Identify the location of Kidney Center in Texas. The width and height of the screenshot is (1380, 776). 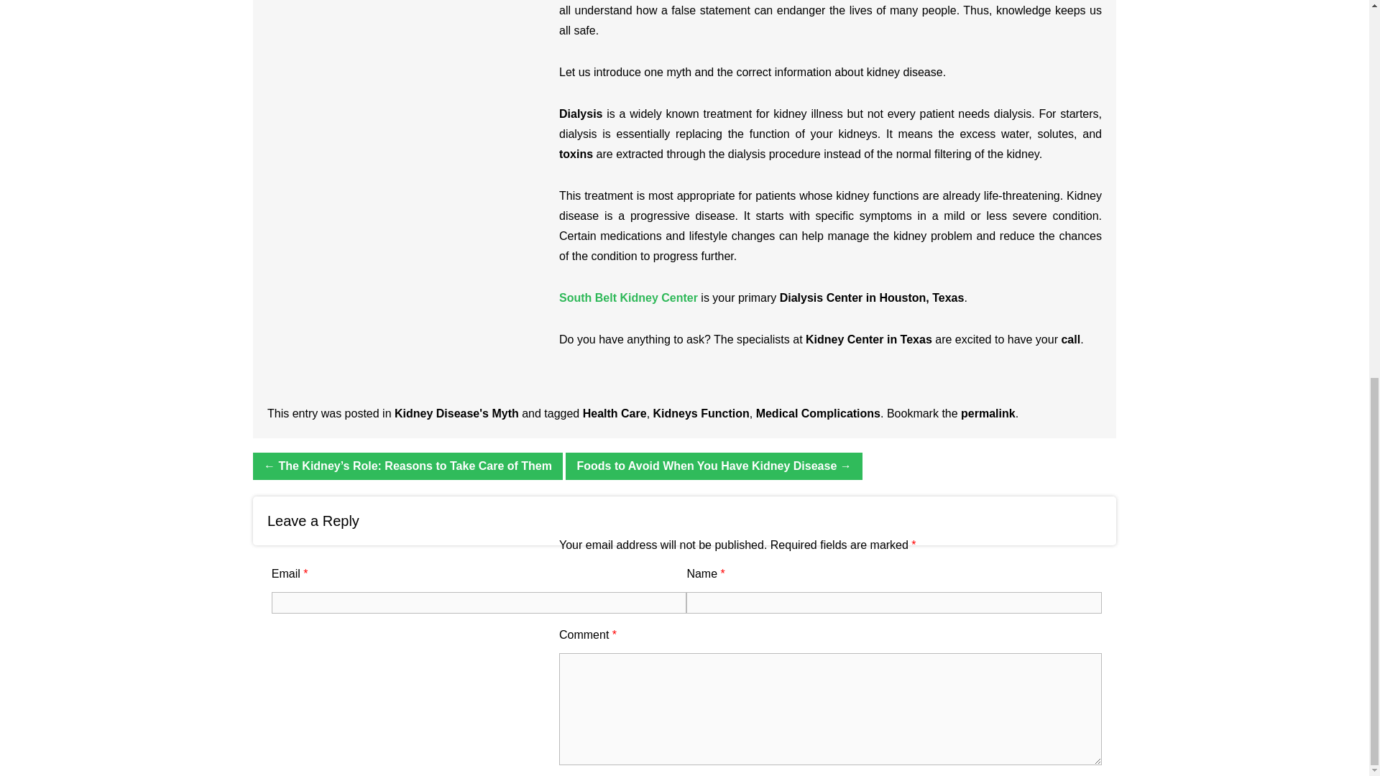
(869, 339).